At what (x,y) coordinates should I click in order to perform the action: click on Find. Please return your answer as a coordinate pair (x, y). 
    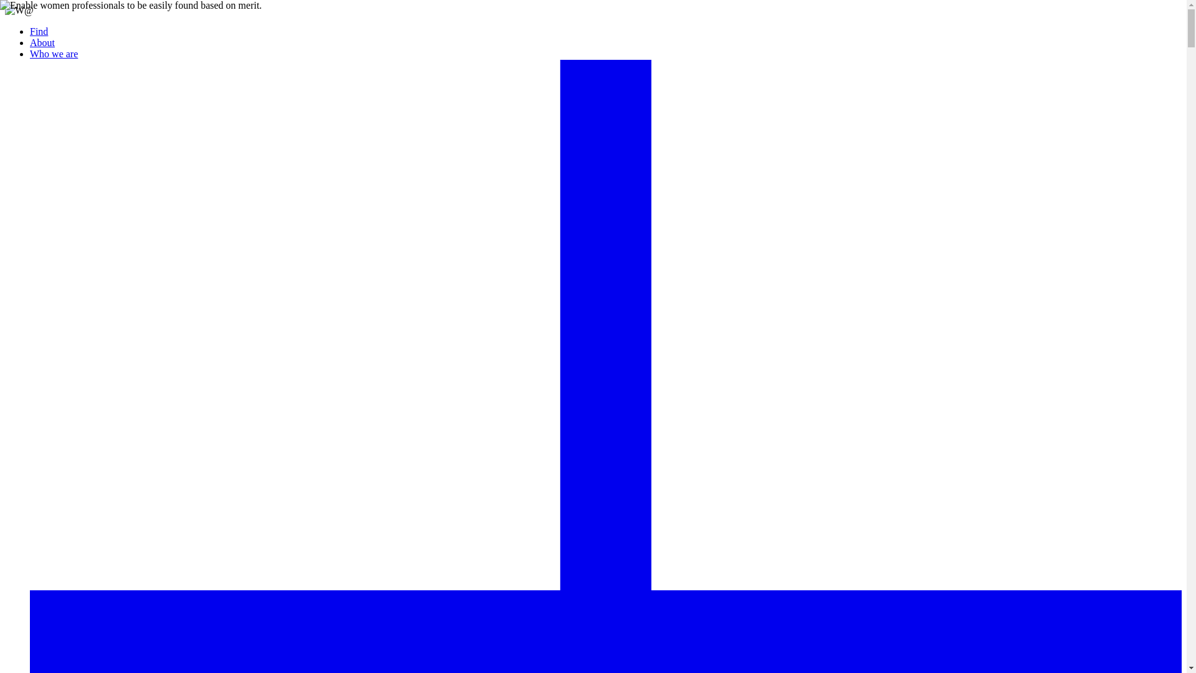
    Looking at the image, I should click on (39, 31).